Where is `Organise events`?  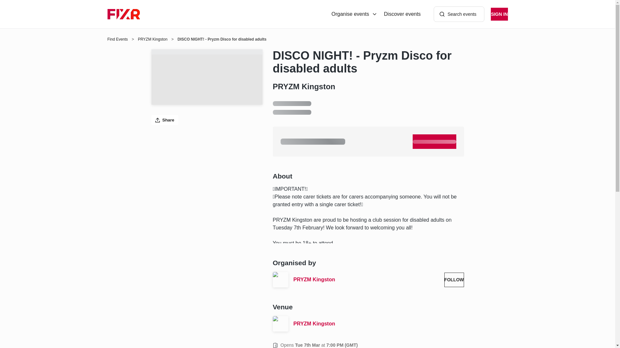 Organise events is located at coordinates (355, 14).